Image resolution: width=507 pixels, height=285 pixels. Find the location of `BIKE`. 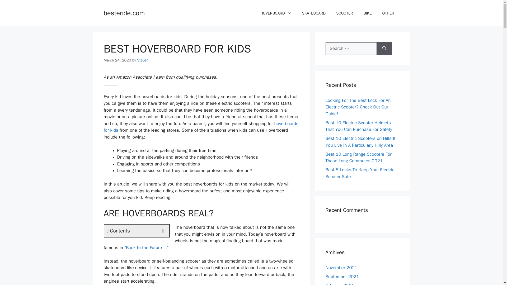

BIKE is located at coordinates (368, 13).